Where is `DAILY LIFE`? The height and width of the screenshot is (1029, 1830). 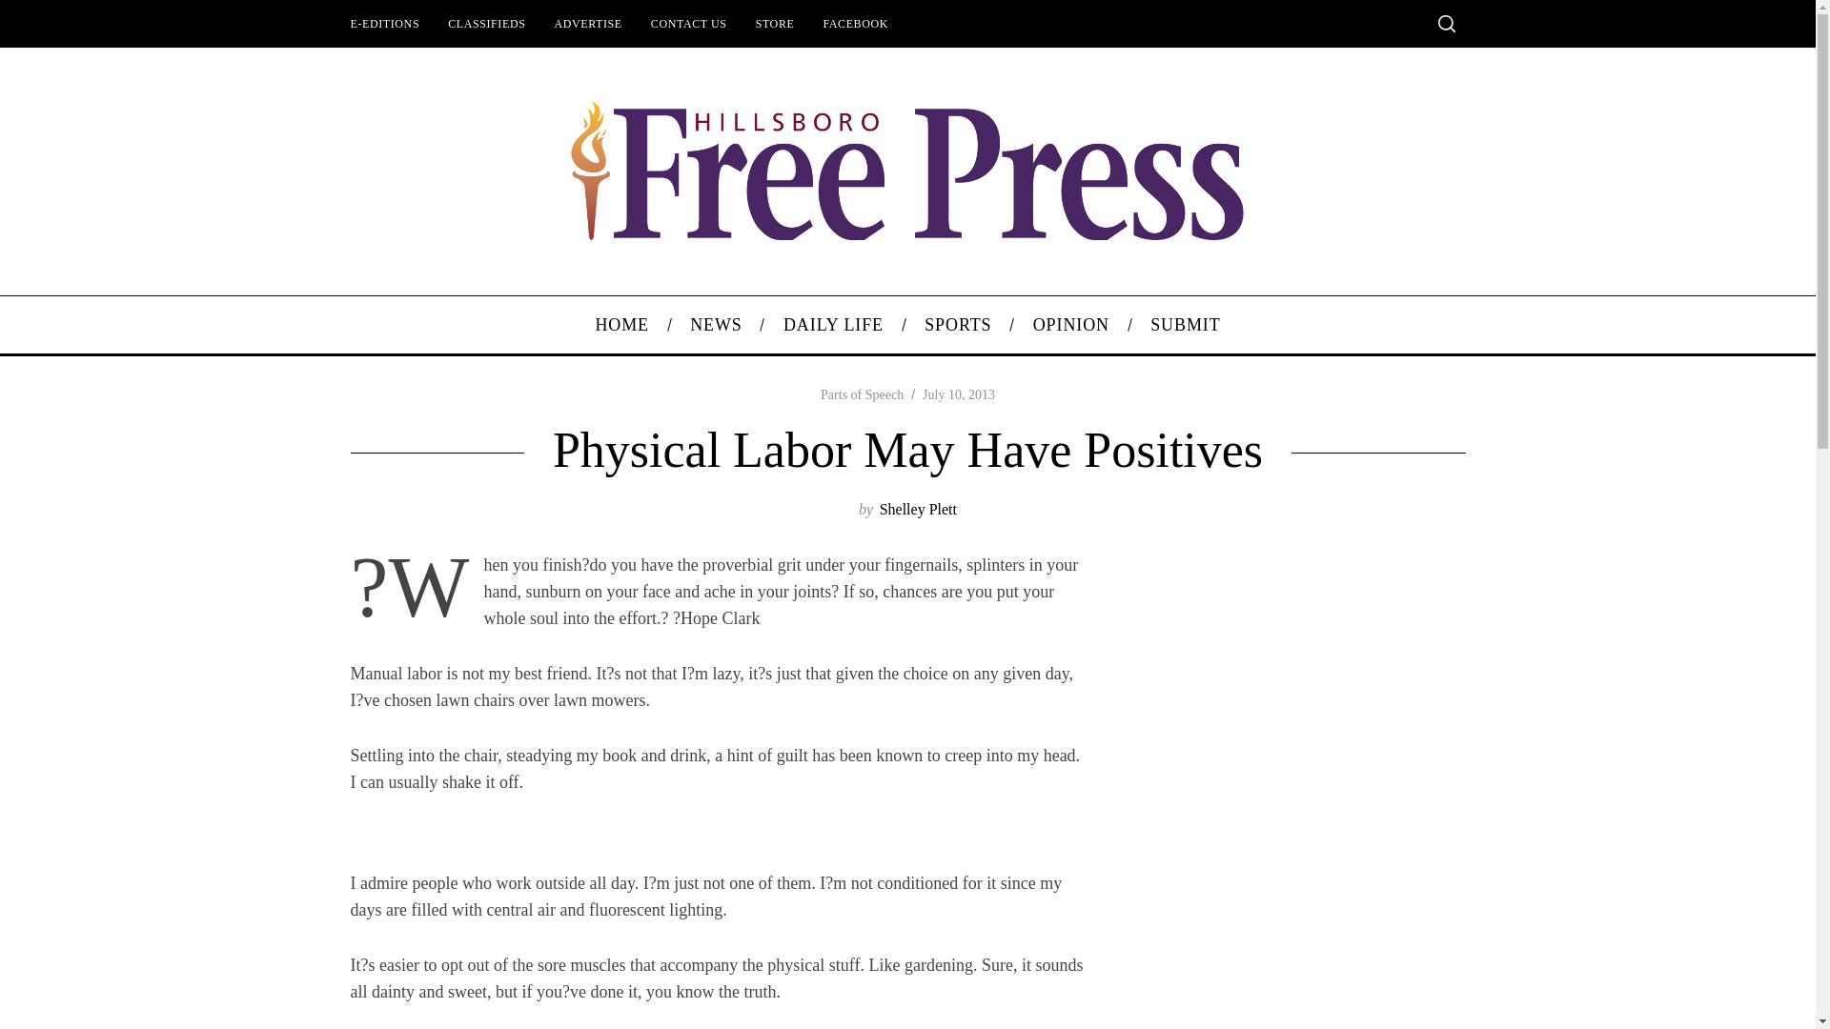
DAILY LIFE is located at coordinates (833, 325).